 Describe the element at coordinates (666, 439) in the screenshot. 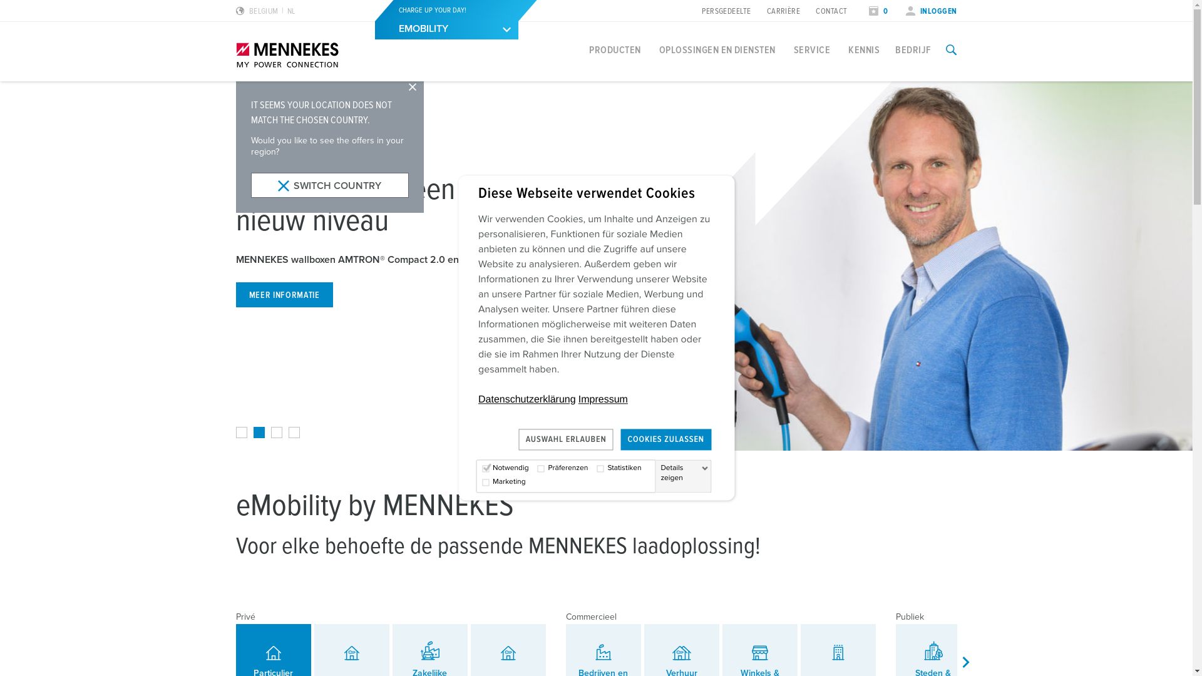

I see `COOKIES ZULASSEN` at that location.